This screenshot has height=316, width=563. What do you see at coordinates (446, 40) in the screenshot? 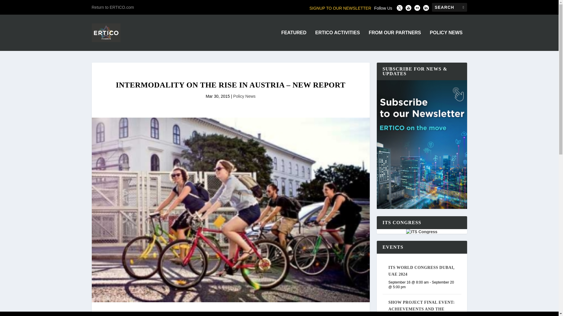
I see `POLICY NEWS` at bounding box center [446, 40].